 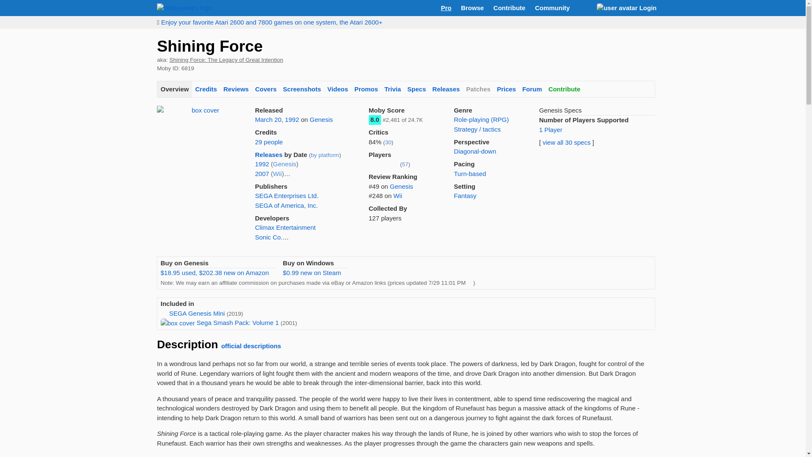 What do you see at coordinates (532, 90) in the screenshot?
I see `Forum` at bounding box center [532, 90].